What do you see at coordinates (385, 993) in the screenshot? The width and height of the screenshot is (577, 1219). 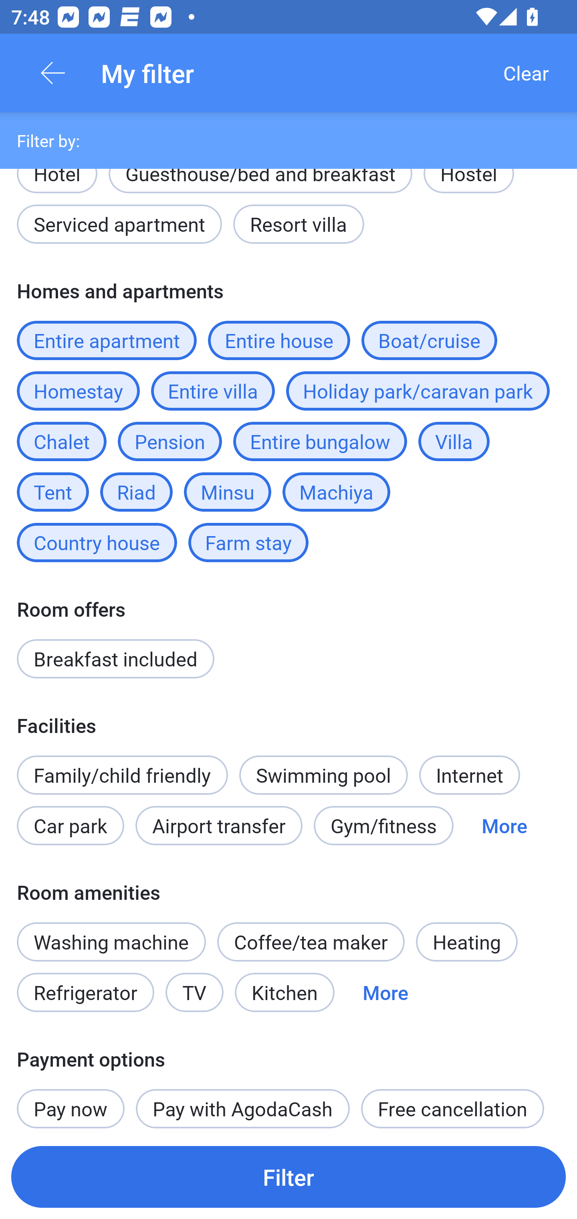 I see `More` at bounding box center [385, 993].